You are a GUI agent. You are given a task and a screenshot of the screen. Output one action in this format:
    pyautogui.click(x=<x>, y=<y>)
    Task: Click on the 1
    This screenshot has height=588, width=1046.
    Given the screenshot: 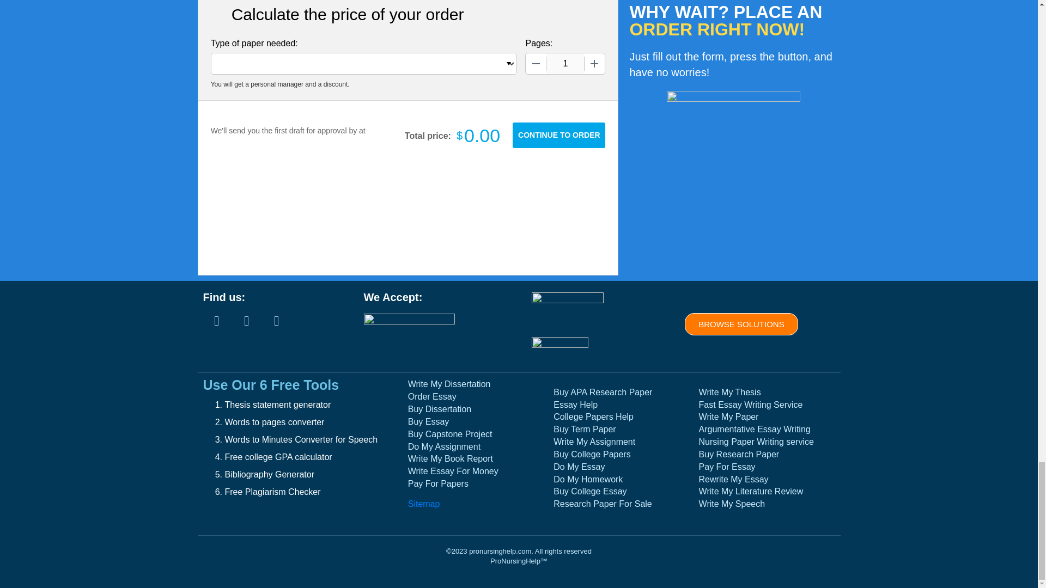 What is the action you would take?
    pyautogui.click(x=564, y=64)
    